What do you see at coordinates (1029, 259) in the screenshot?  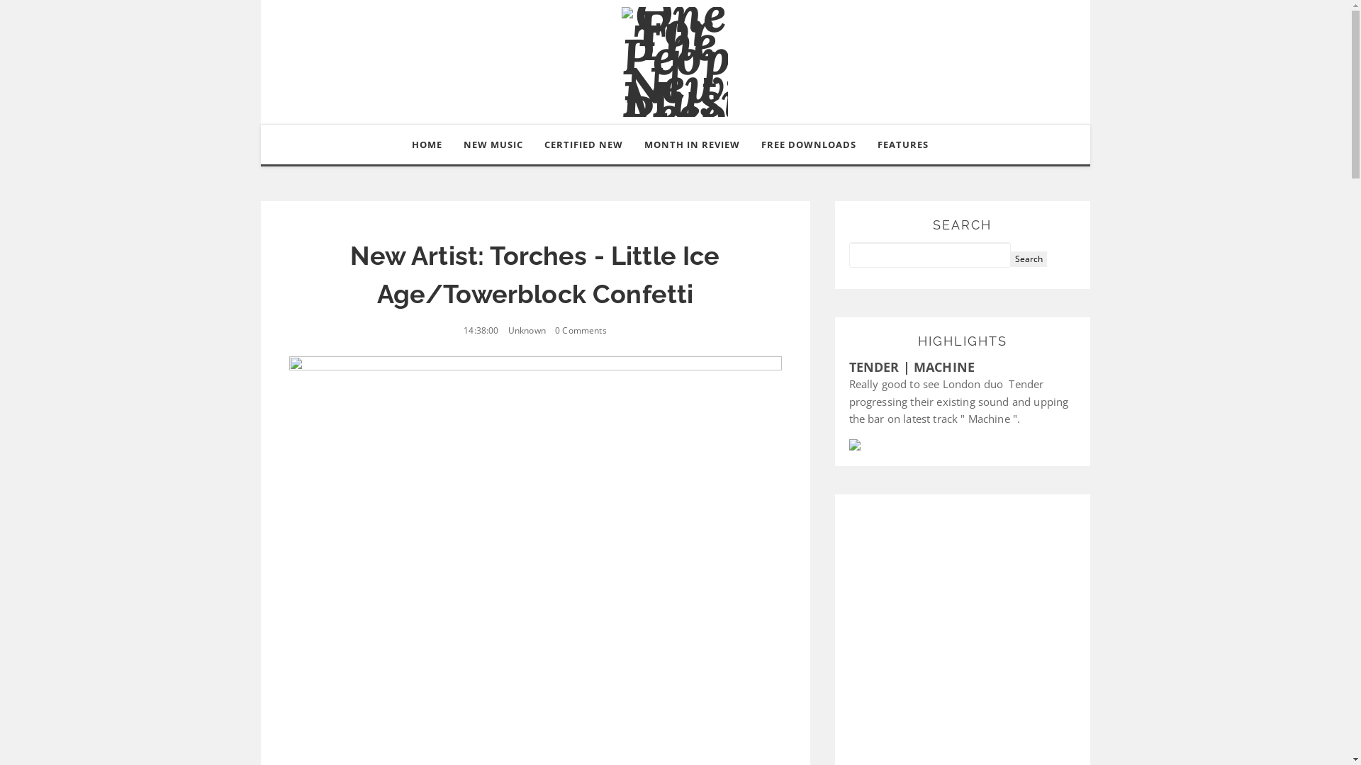 I see `search` at bounding box center [1029, 259].